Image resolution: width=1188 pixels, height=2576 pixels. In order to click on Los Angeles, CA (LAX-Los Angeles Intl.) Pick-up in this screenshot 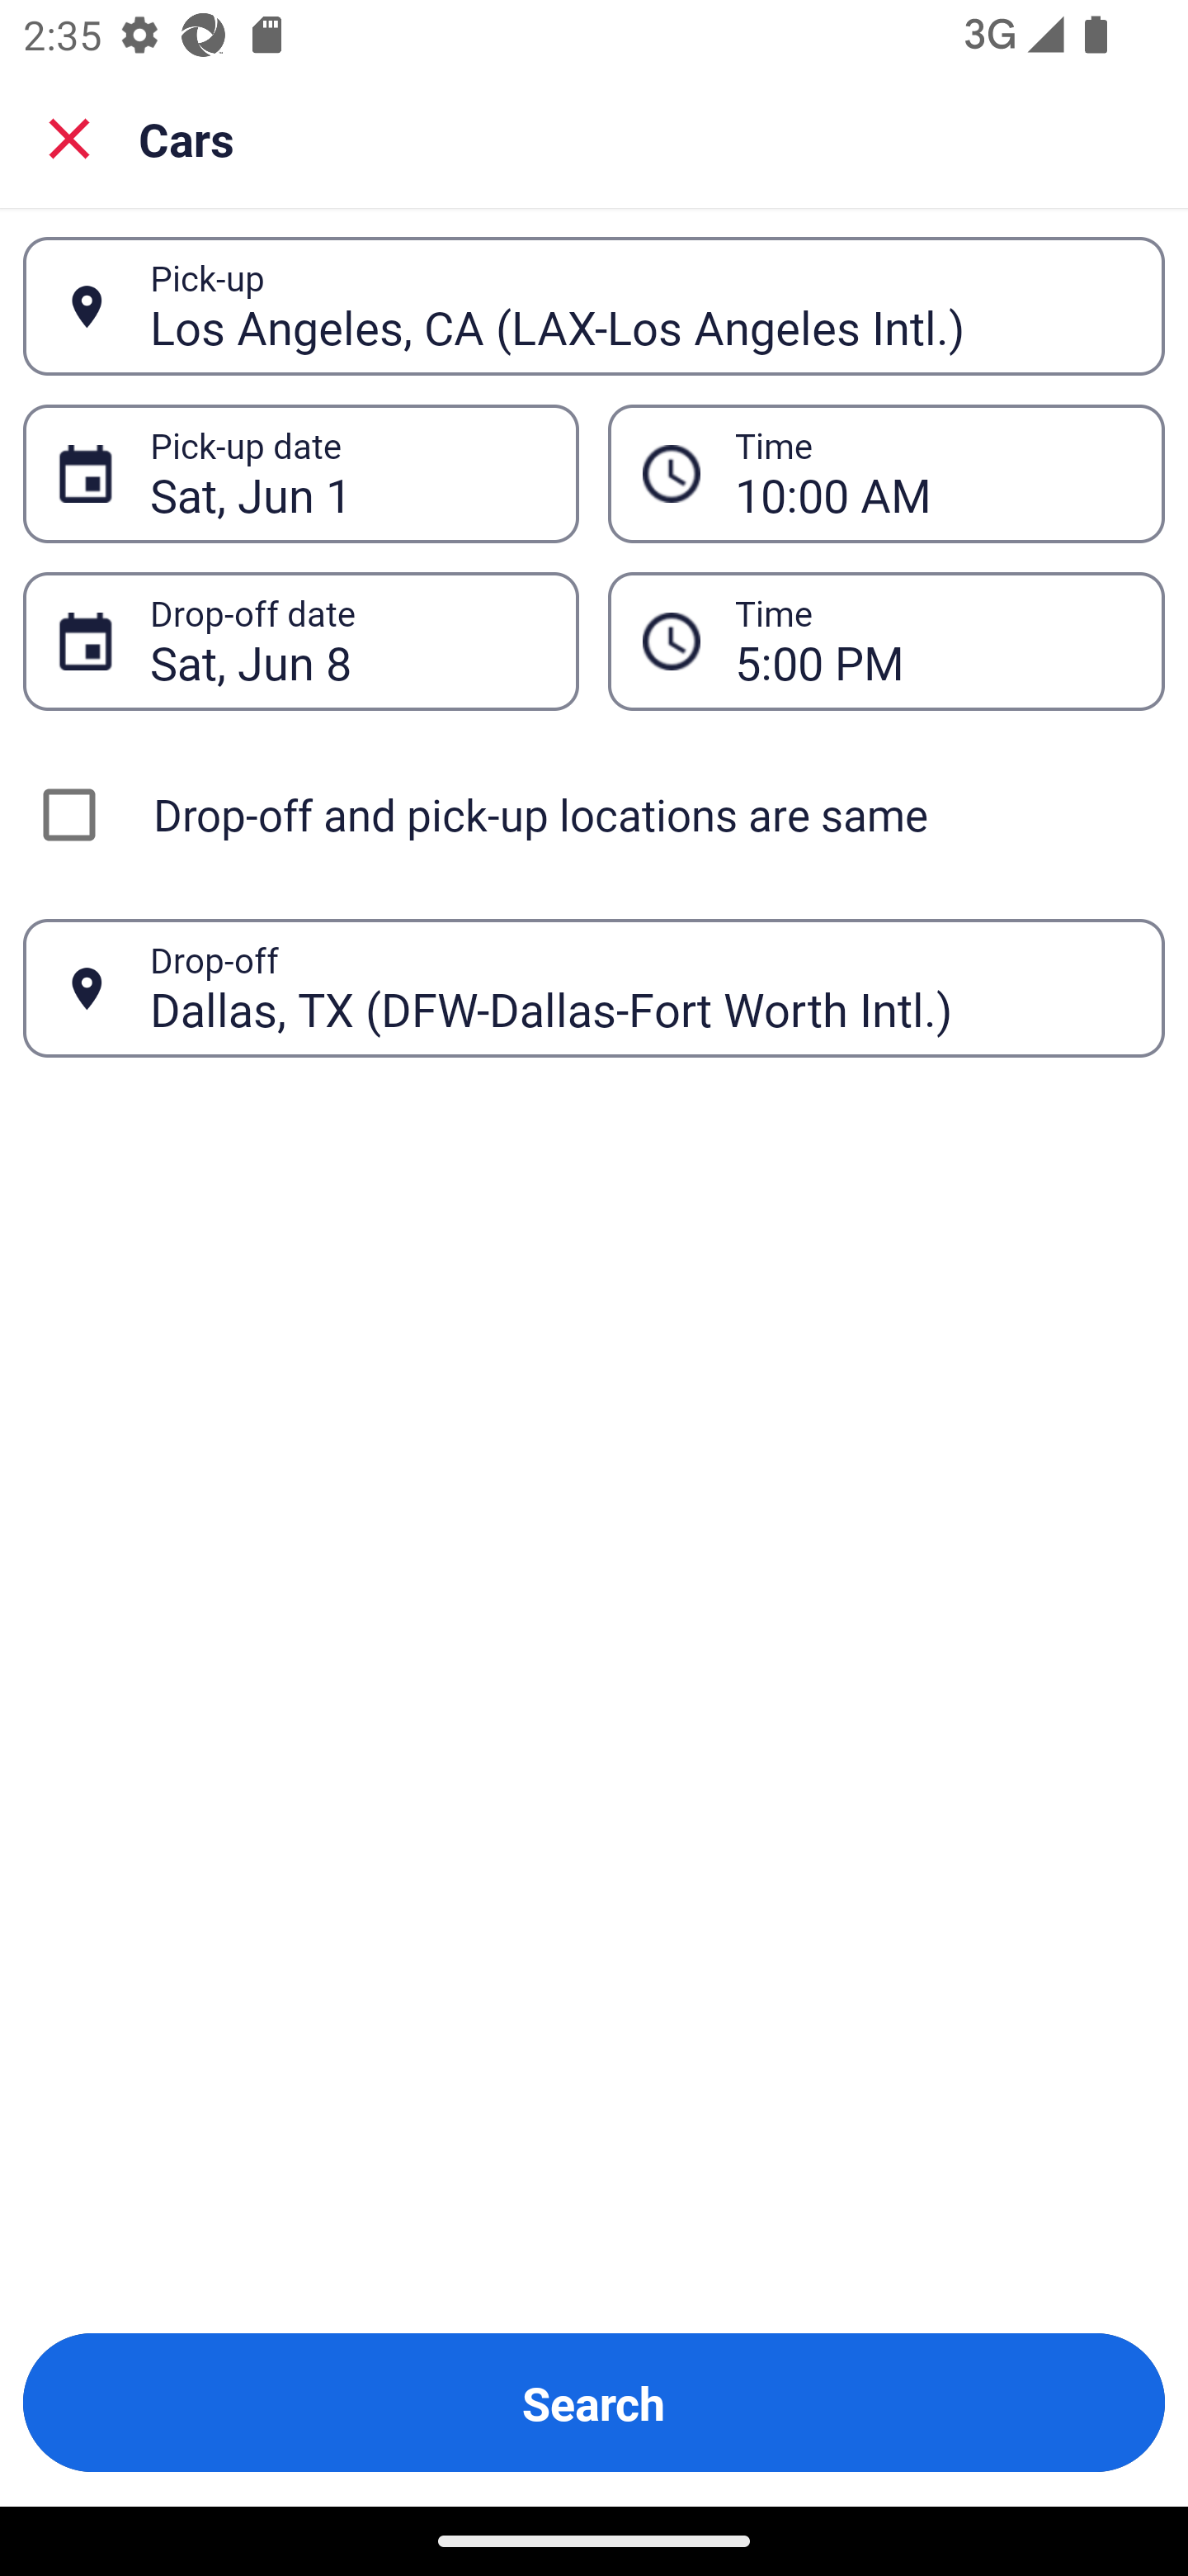, I will do `click(594, 306)`.